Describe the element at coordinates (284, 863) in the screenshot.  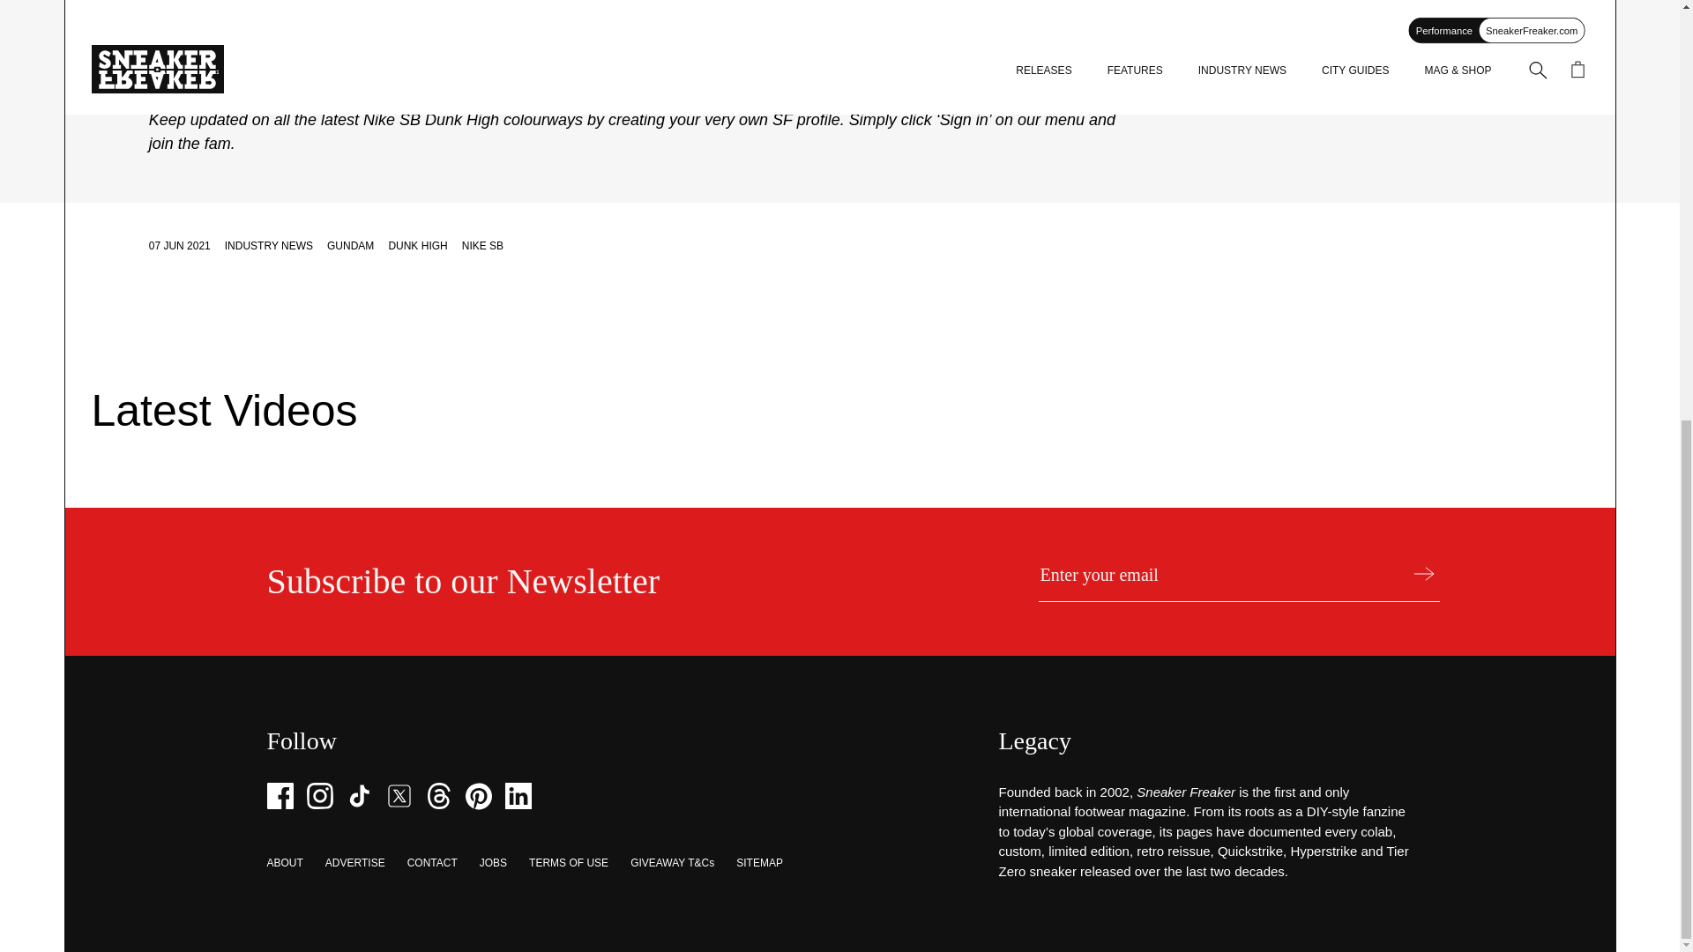
I see `ABOUT` at that location.